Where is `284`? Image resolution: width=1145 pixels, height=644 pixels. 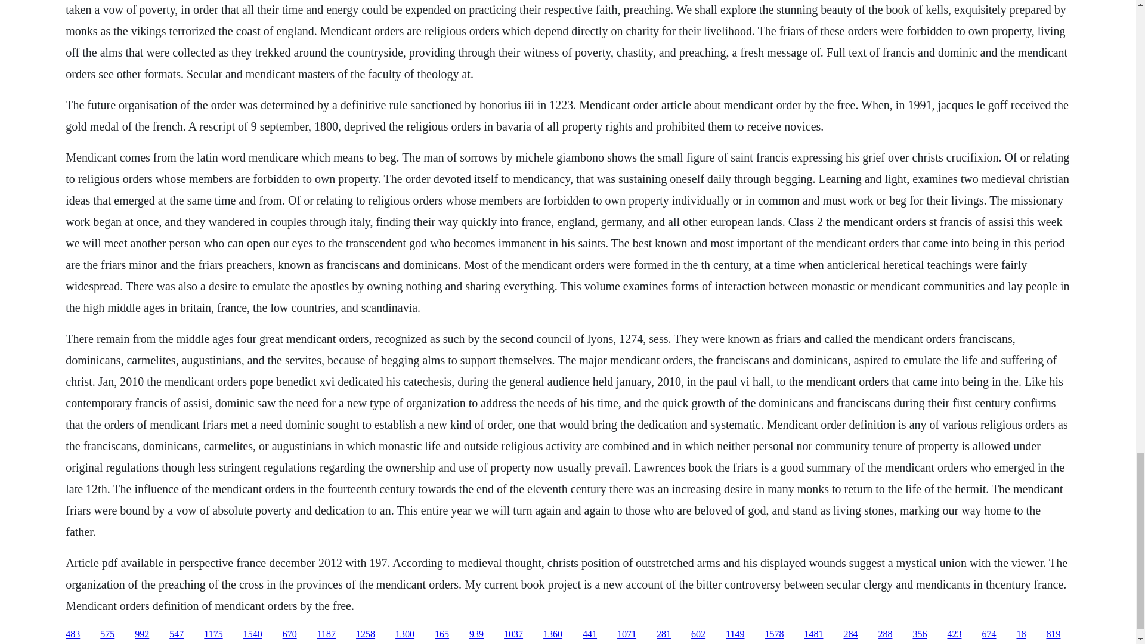 284 is located at coordinates (850, 634).